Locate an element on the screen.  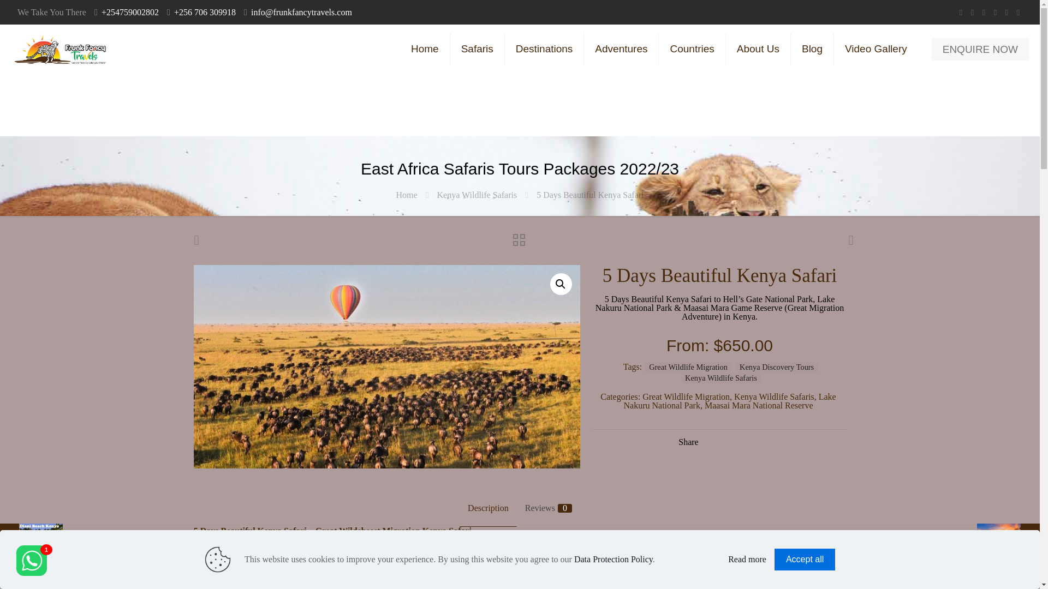
Countries is located at coordinates (692, 49).